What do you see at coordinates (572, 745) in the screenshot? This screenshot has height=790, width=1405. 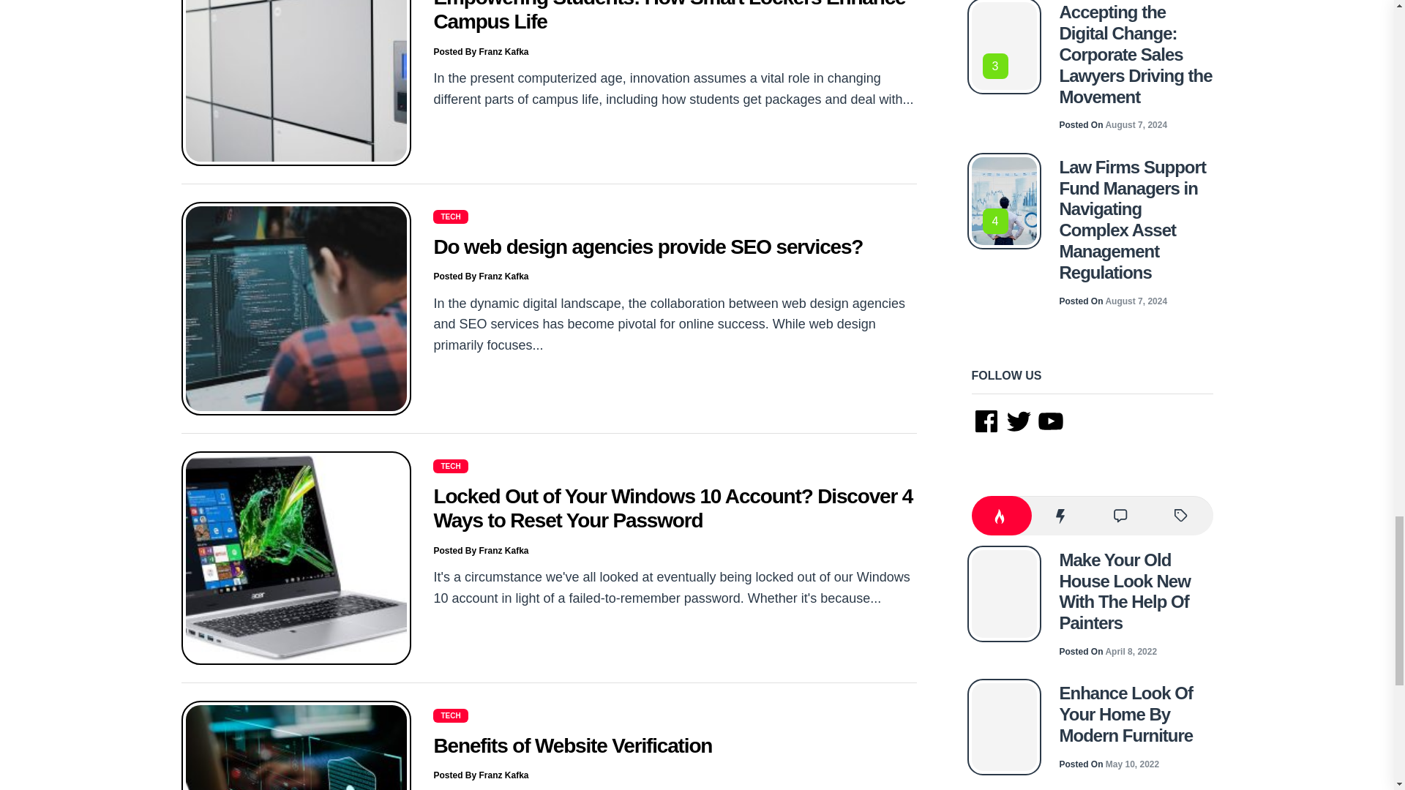 I see `Benefits of Website Verification` at bounding box center [572, 745].